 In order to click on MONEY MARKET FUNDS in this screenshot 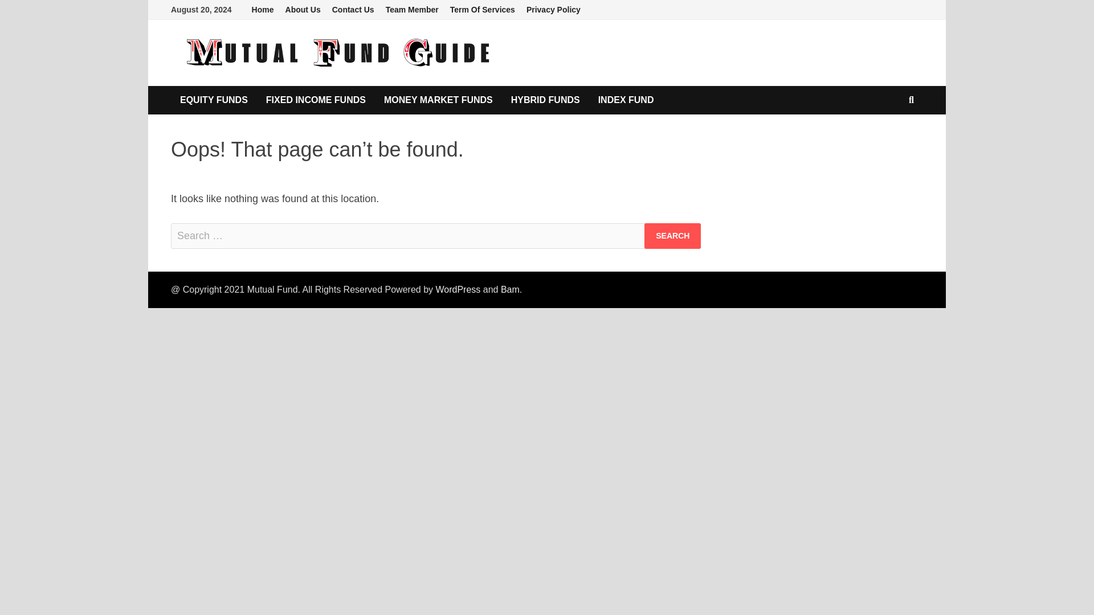, I will do `click(439, 100)`.